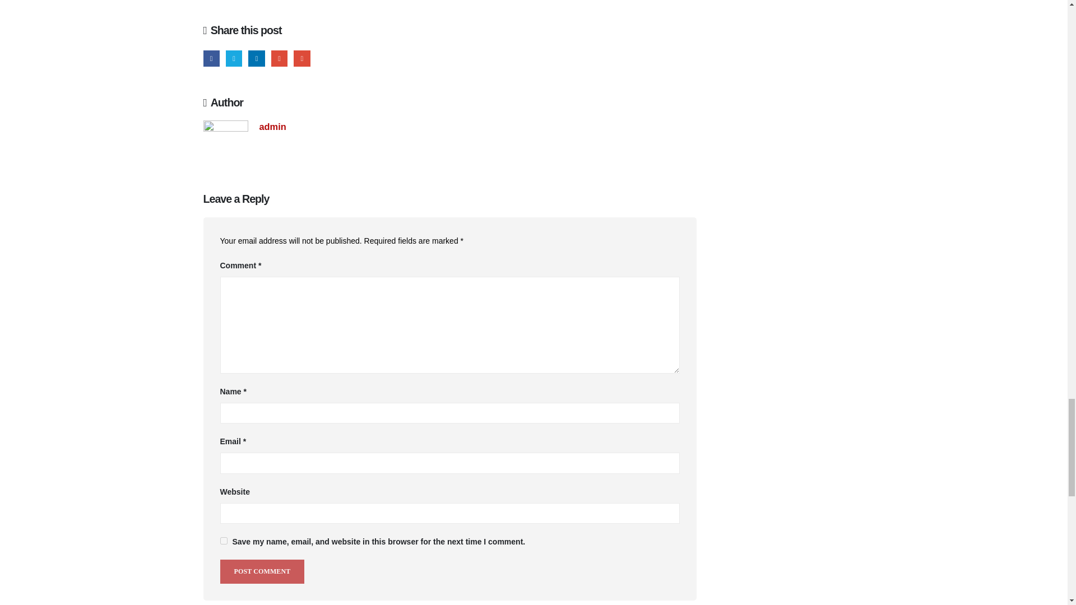 This screenshot has height=605, width=1076. I want to click on LinkedIn, so click(257, 58).